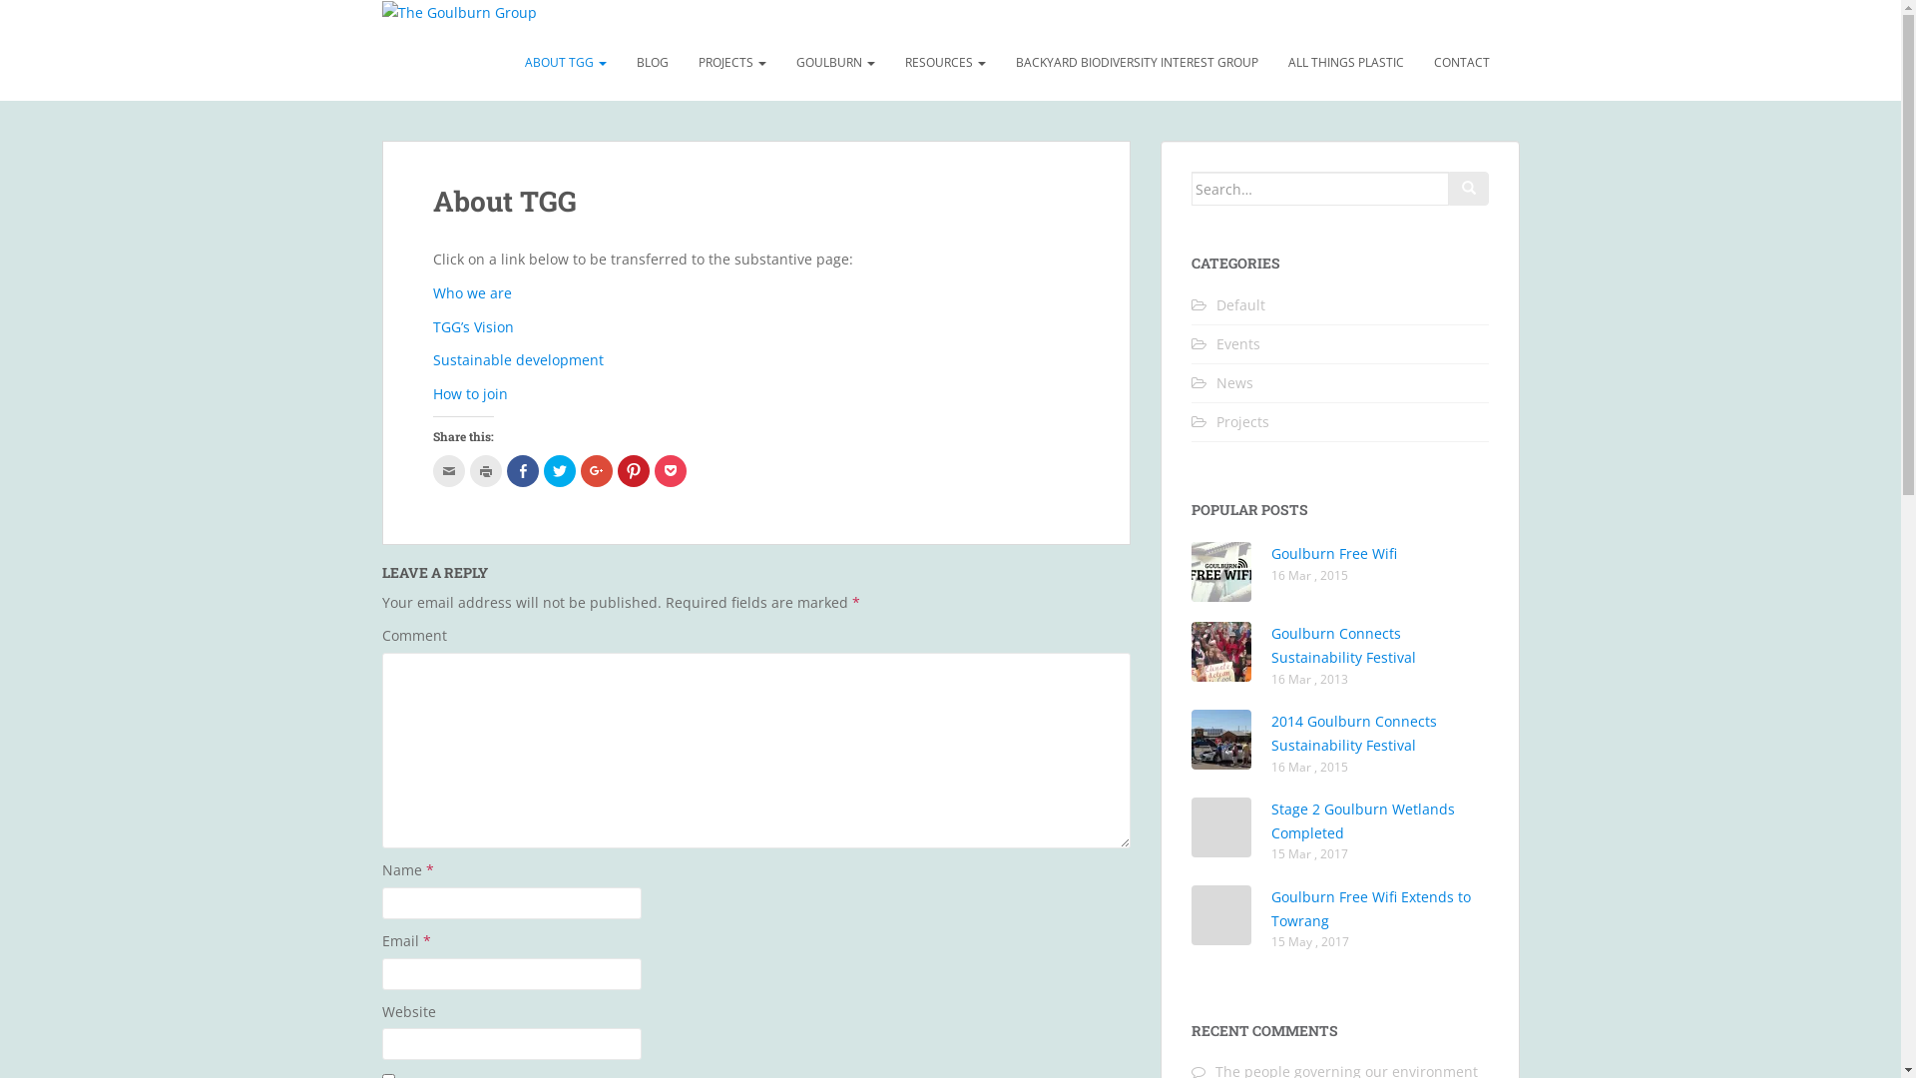 This screenshot has width=1916, height=1078. What do you see at coordinates (1233, 382) in the screenshot?
I see `News` at bounding box center [1233, 382].